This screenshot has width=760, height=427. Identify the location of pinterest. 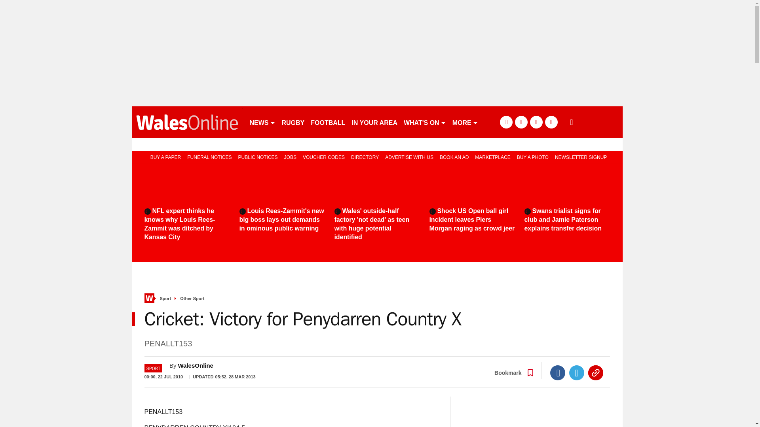
(536, 122).